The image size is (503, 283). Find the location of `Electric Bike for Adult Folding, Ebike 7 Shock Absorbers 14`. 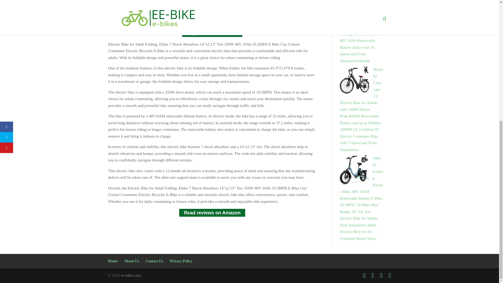

Electric Bike for Adult Folding, Ebike 7 Shock Absorbers 14 is located at coordinates (212, 10).